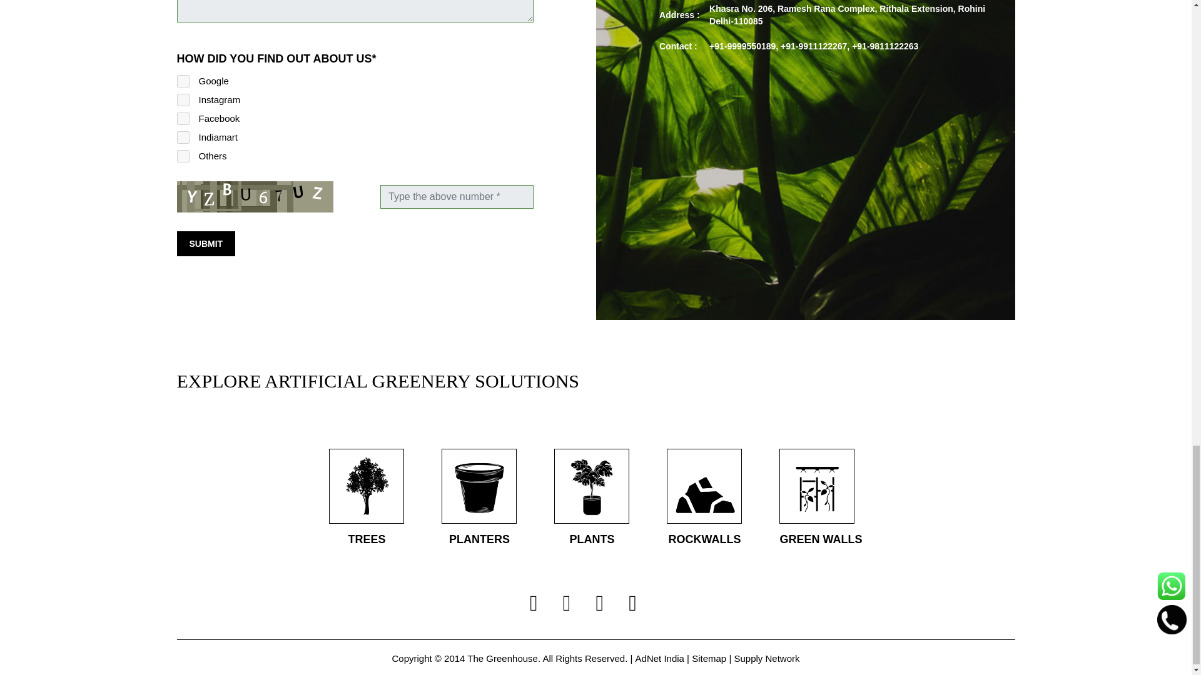 The width and height of the screenshot is (1201, 675). I want to click on Instagram, so click(183, 100).